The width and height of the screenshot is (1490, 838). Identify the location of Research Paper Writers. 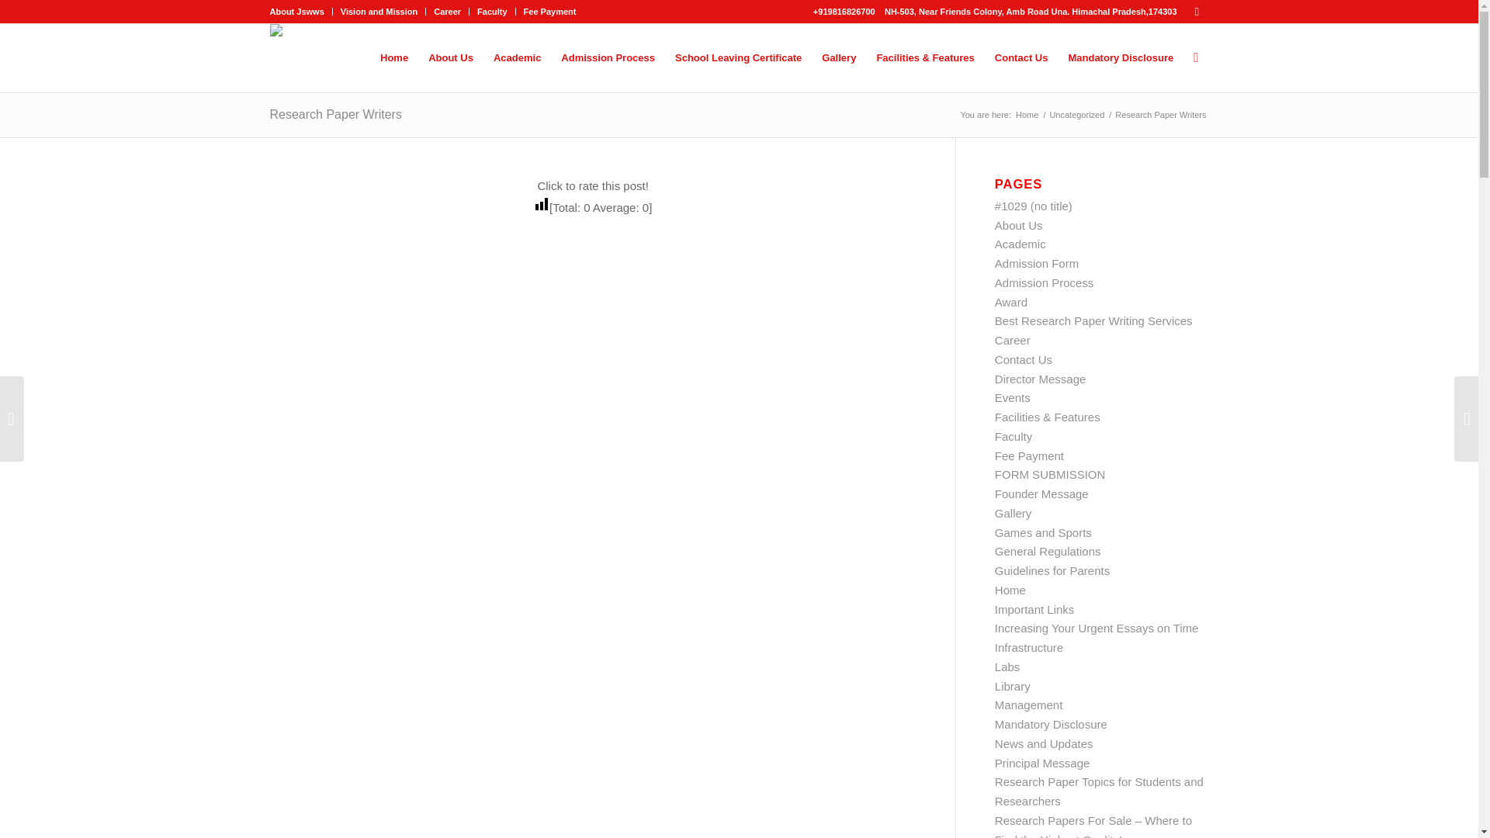
(335, 114).